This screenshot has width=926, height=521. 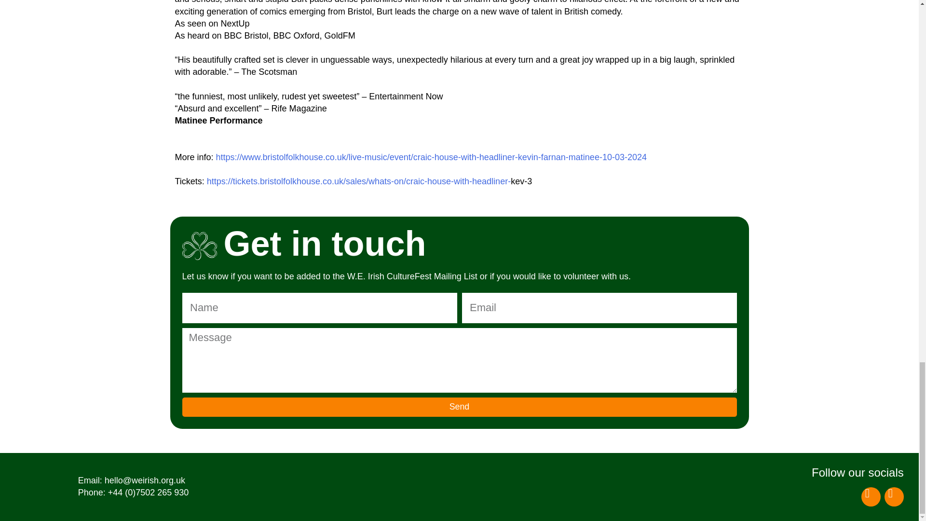 What do you see at coordinates (460, 406) in the screenshot?
I see `Send` at bounding box center [460, 406].